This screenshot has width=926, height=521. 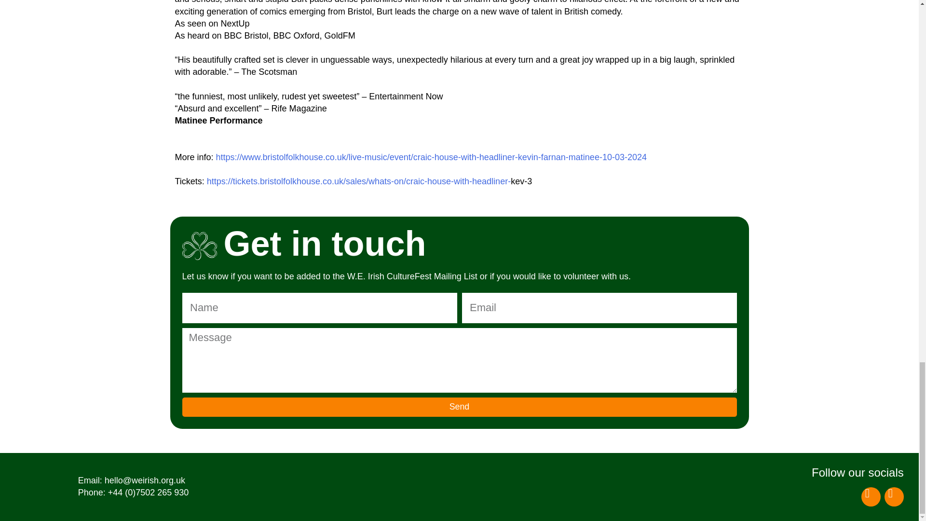 What do you see at coordinates (460, 406) in the screenshot?
I see `Send` at bounding box center [460, 406].